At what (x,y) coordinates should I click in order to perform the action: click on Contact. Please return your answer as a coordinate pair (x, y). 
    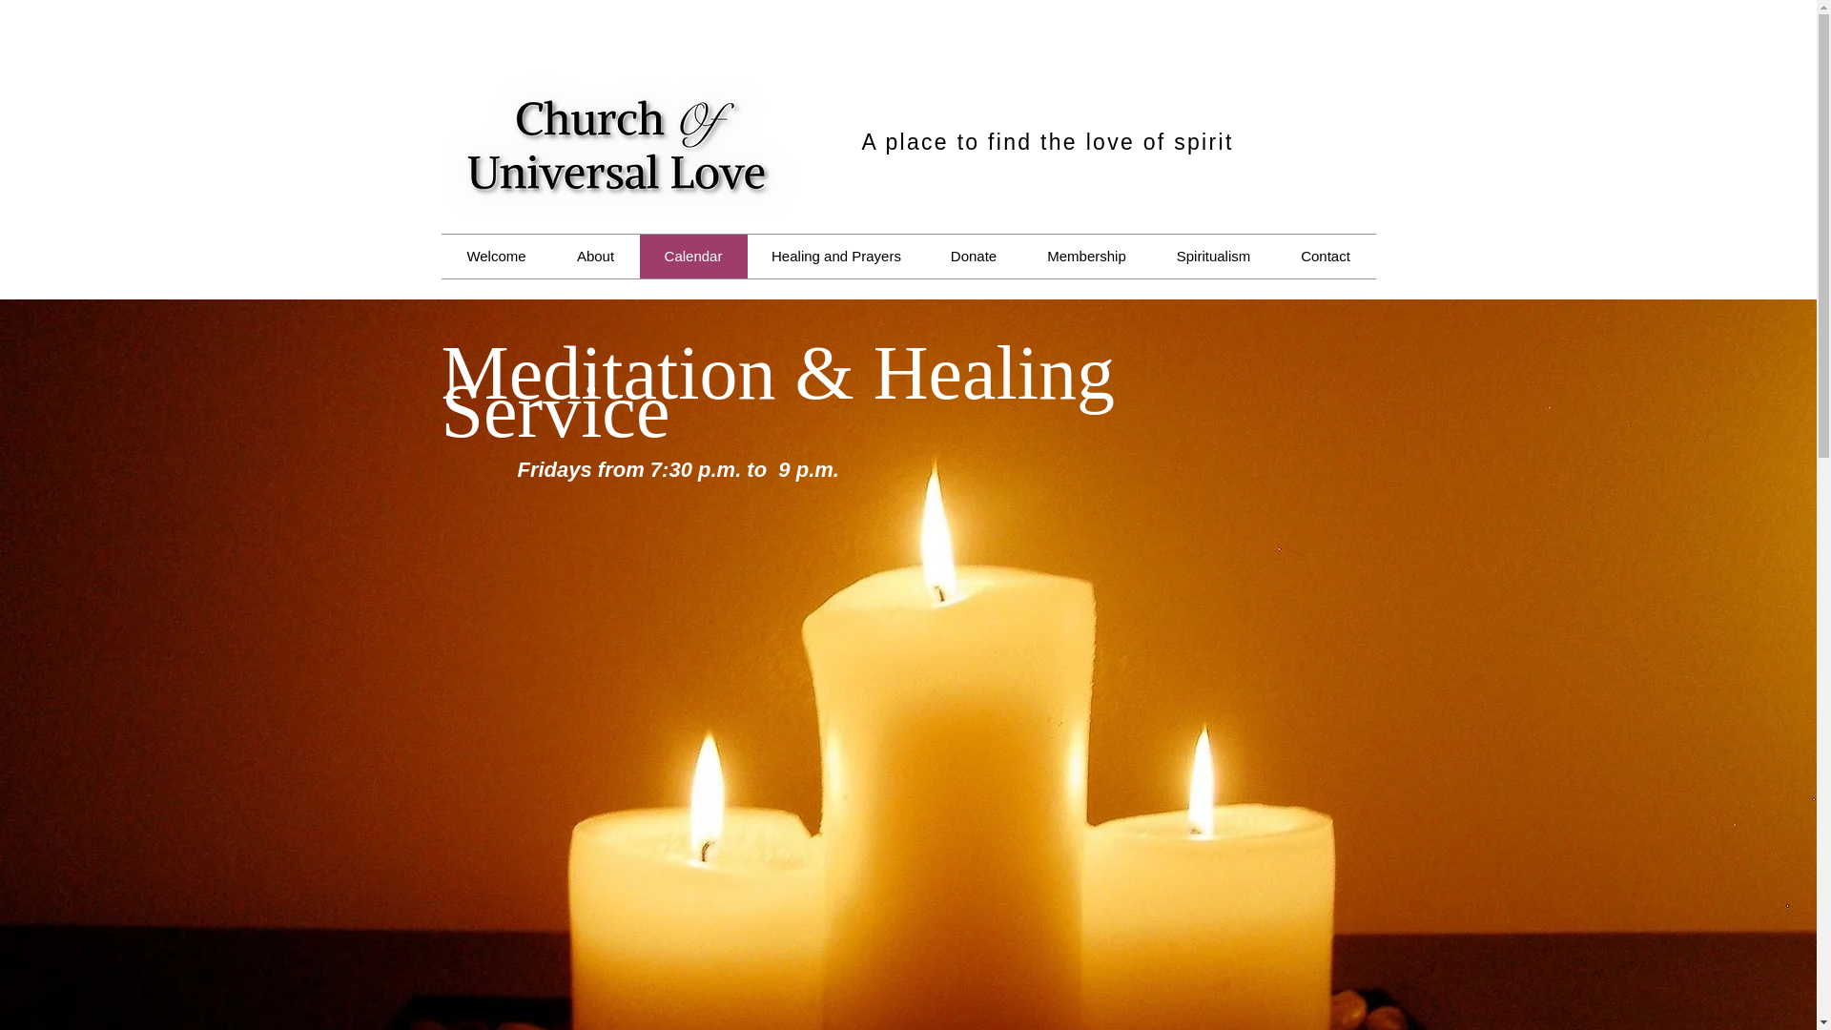
    Looking at the image, I should click on (1326, 256).